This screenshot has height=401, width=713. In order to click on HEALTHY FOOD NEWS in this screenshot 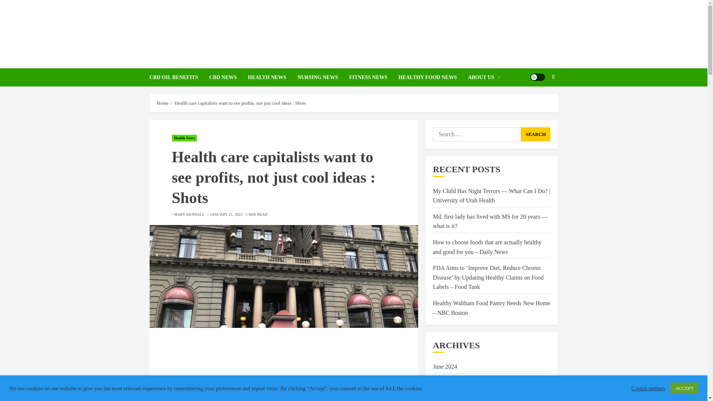, I will do `click(433, 77)`.